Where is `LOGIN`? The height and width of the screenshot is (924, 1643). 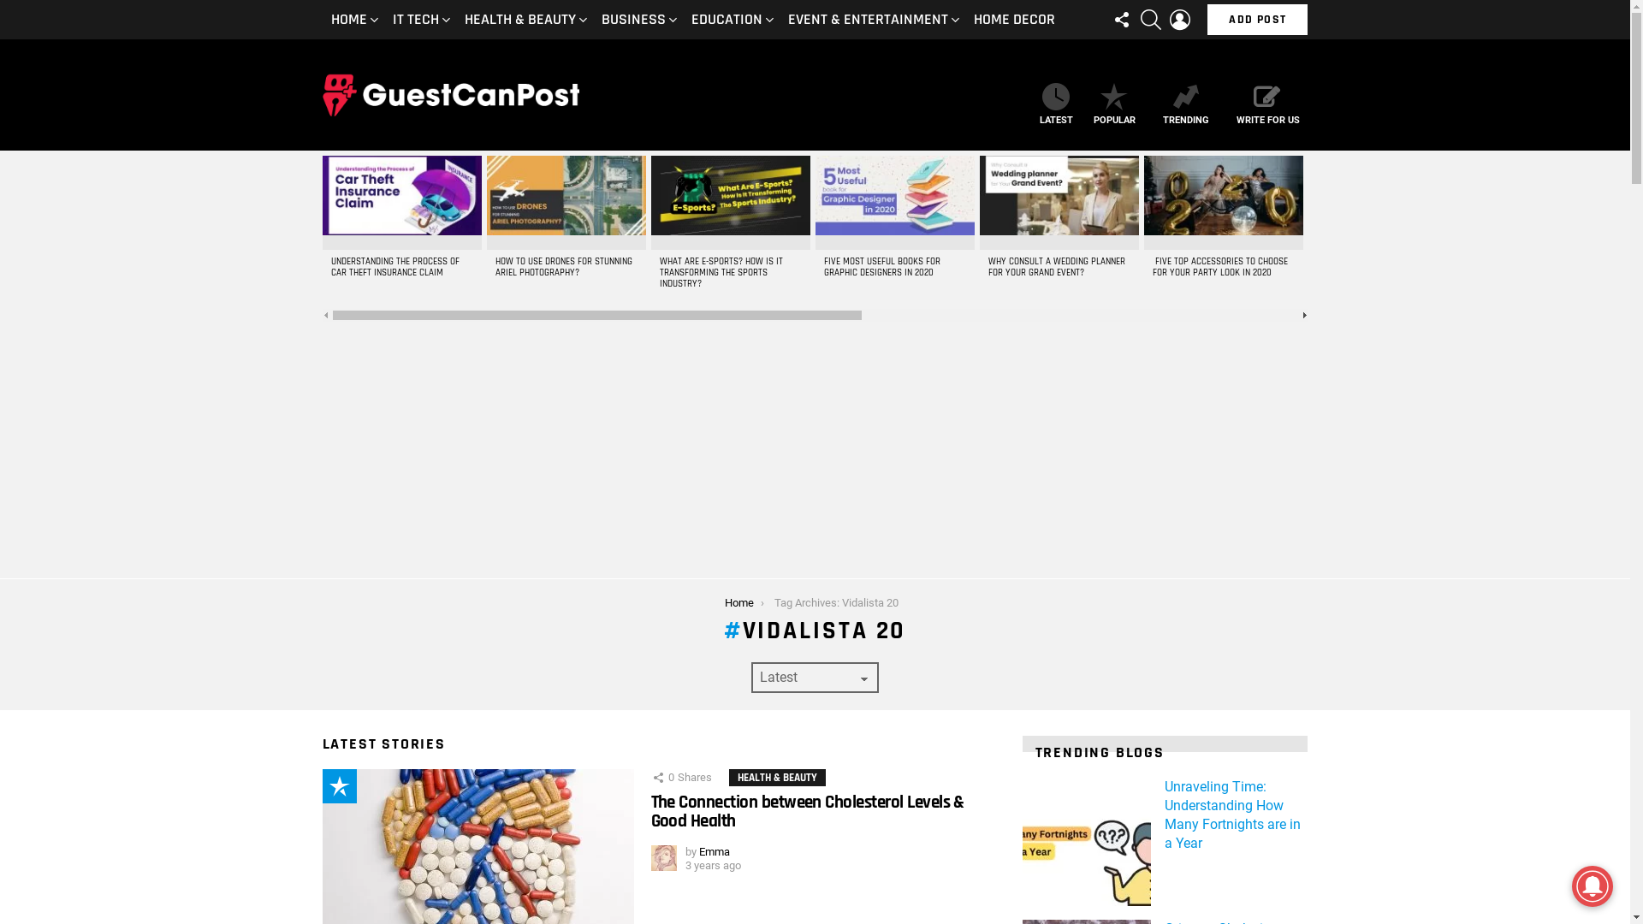
LOGIN is located at coordinates (1180, 20).